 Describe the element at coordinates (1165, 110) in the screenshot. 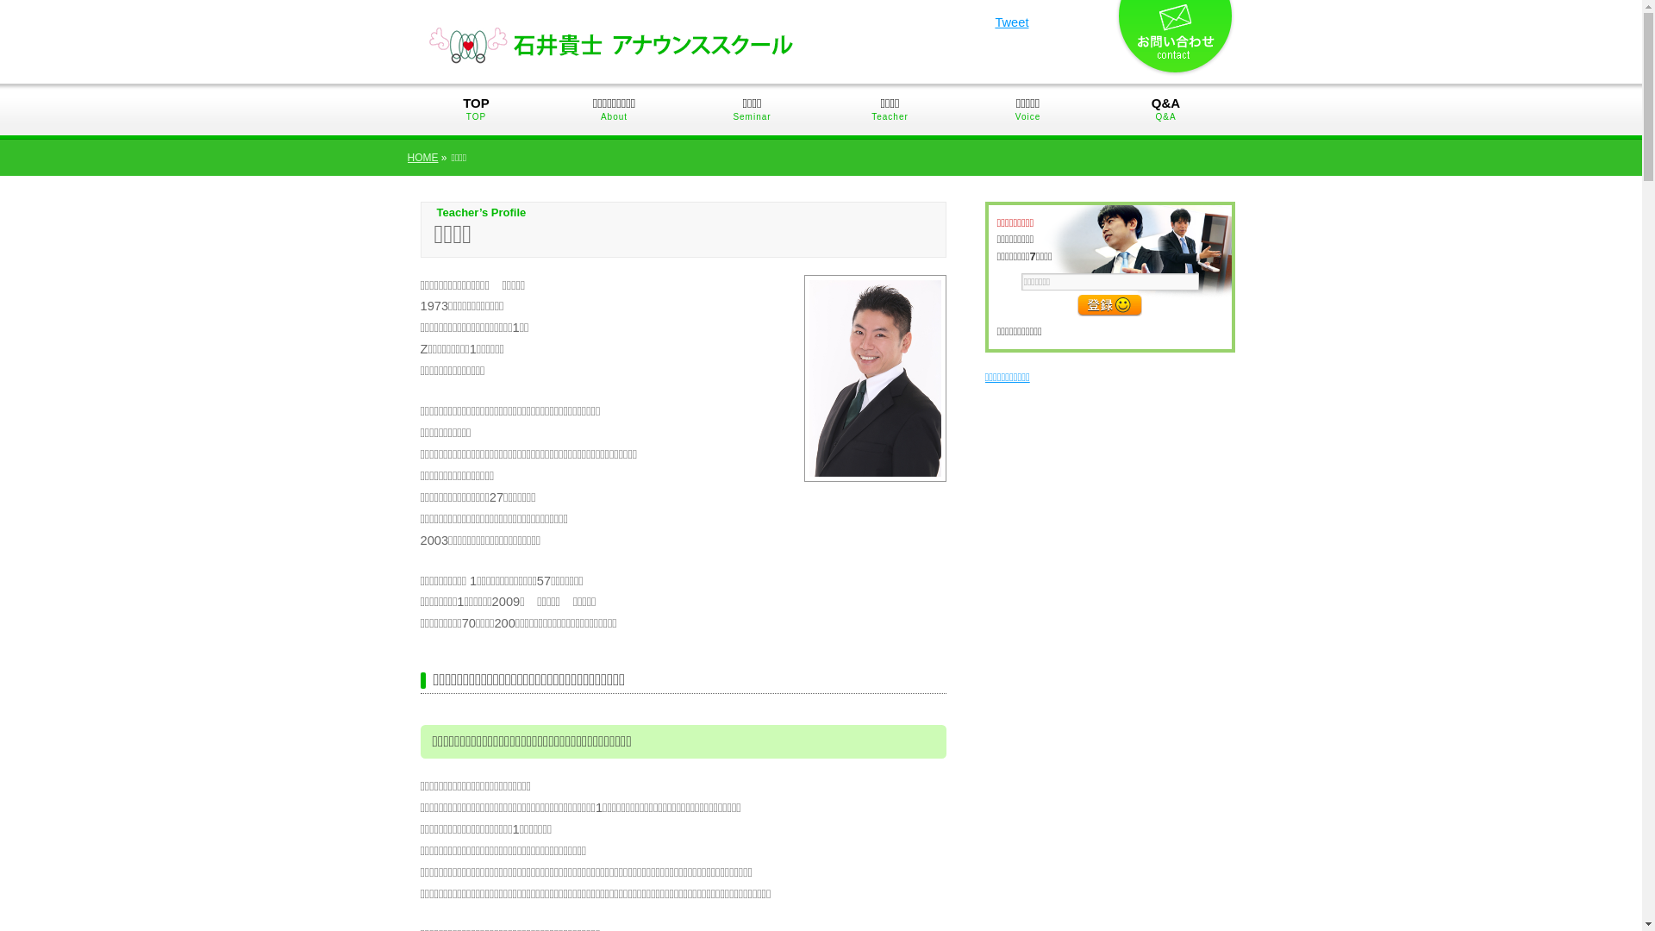

I see `Q&A
Q&A` at that location.